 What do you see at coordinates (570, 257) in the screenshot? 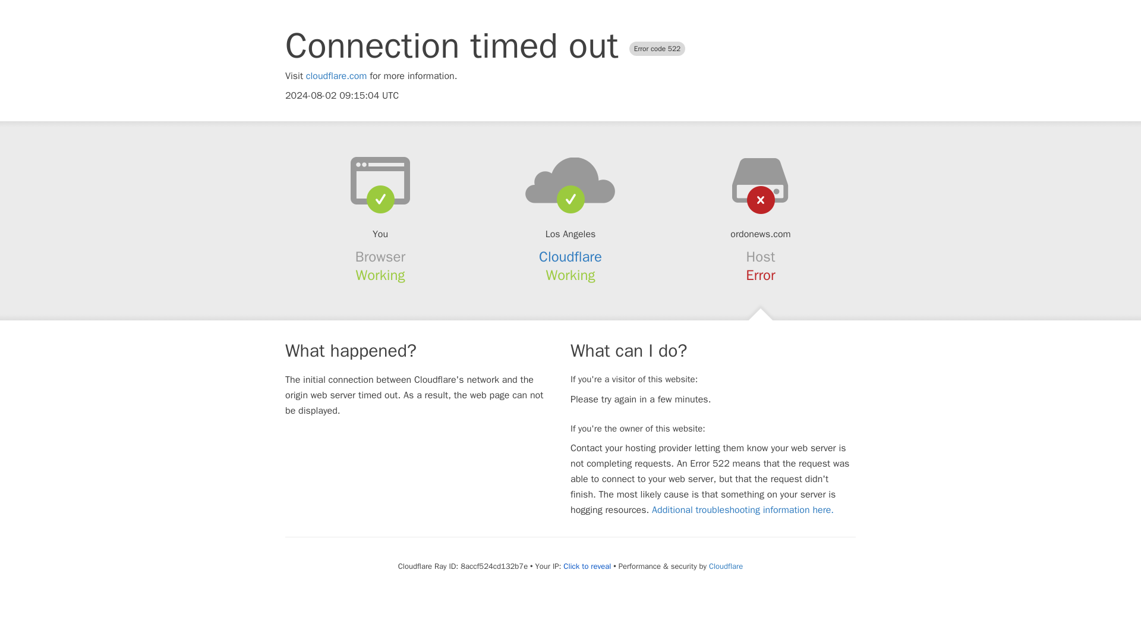
I see `Cloudflare` at bounding box center [570, 257].